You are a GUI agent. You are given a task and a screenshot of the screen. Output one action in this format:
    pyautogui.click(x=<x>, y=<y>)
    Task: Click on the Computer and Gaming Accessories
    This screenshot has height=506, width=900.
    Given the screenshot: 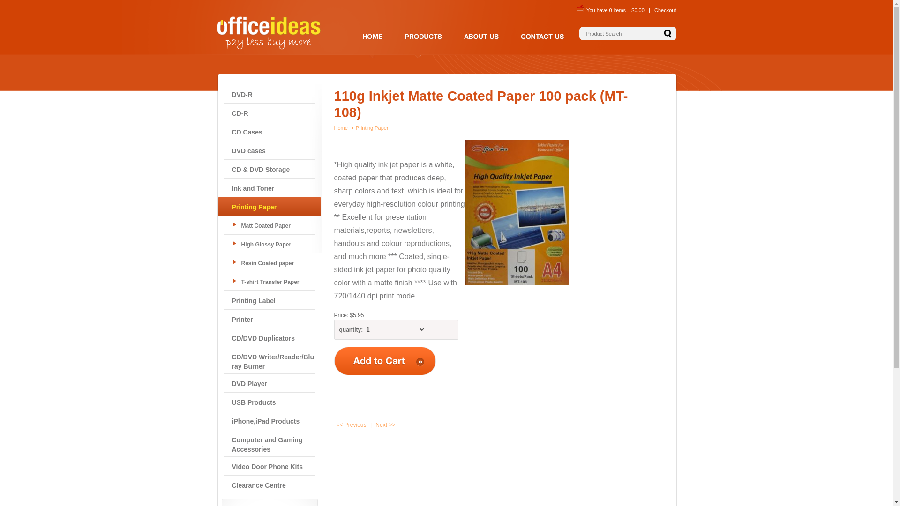 What is the action you would take?
    pyautogui.click(x=269, y=443)
    